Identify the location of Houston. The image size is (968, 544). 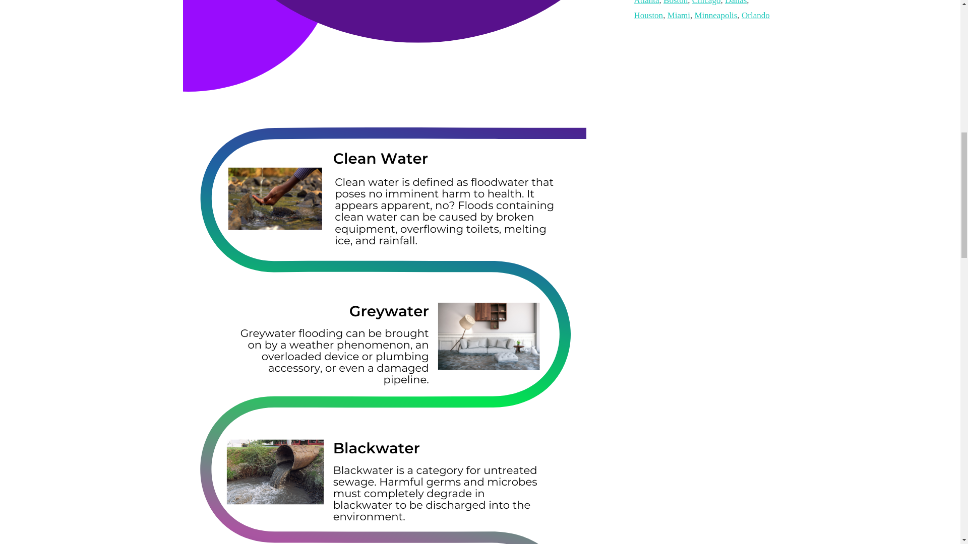
(648, 15).